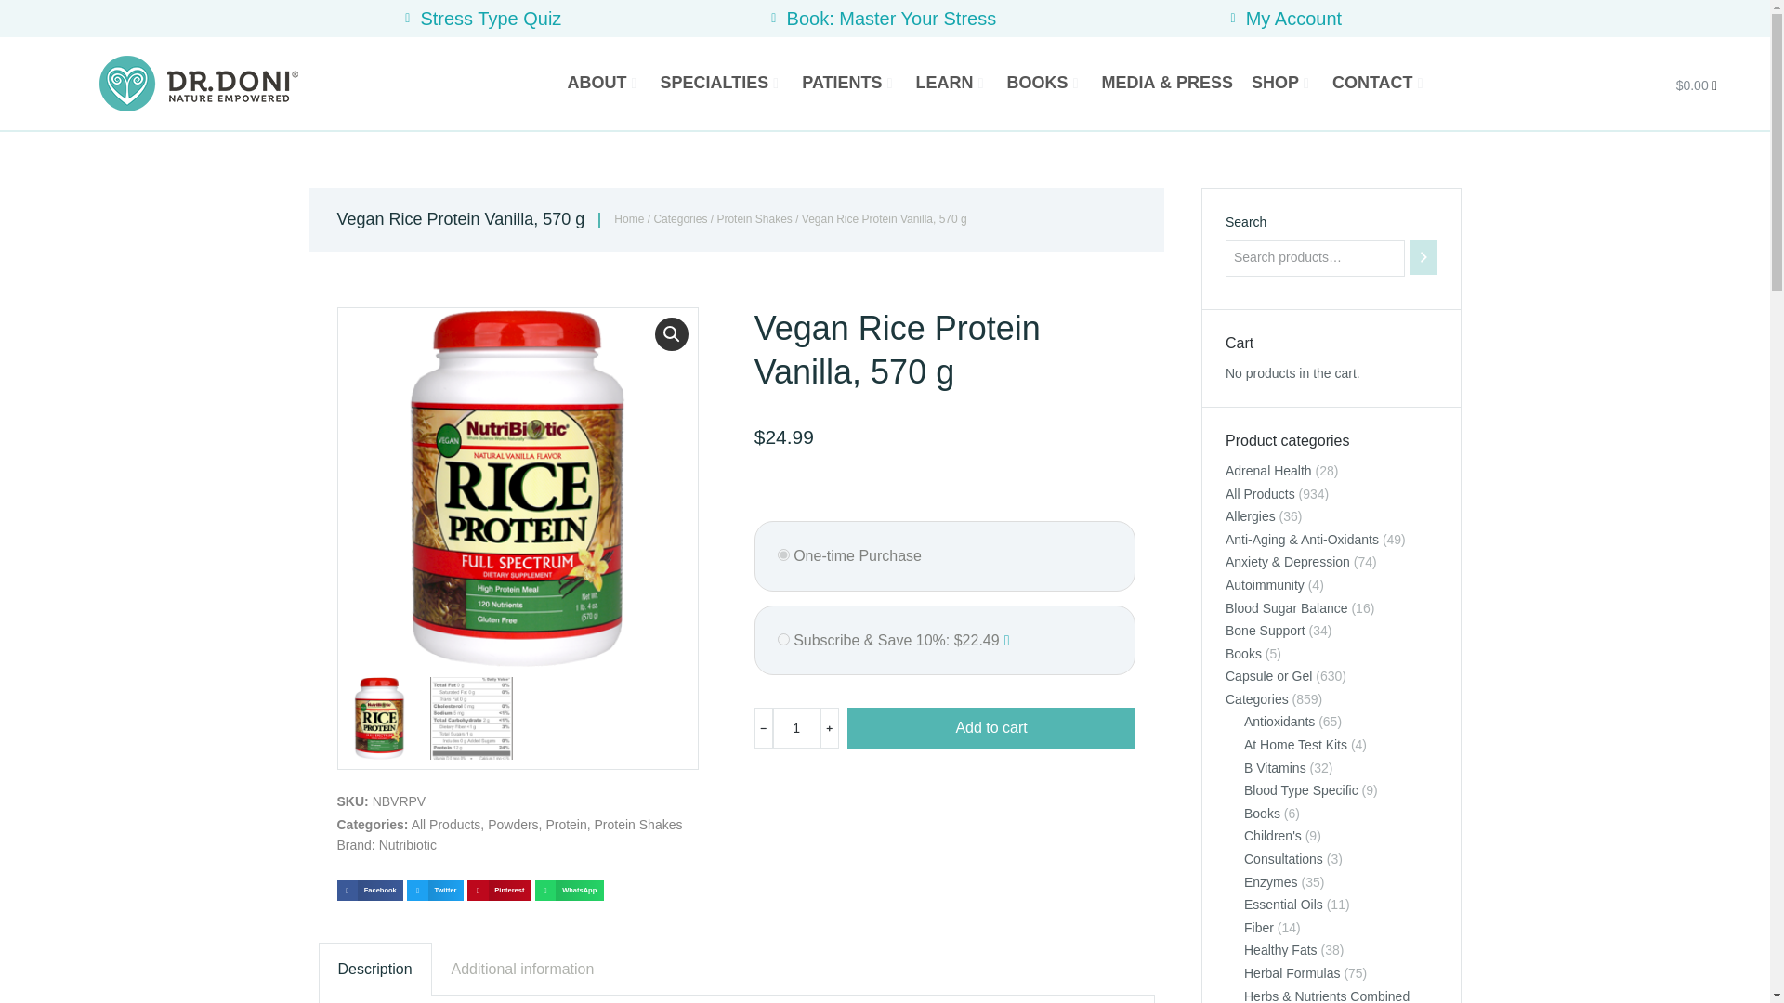  I want to click on LEARN, so click(951, 84).